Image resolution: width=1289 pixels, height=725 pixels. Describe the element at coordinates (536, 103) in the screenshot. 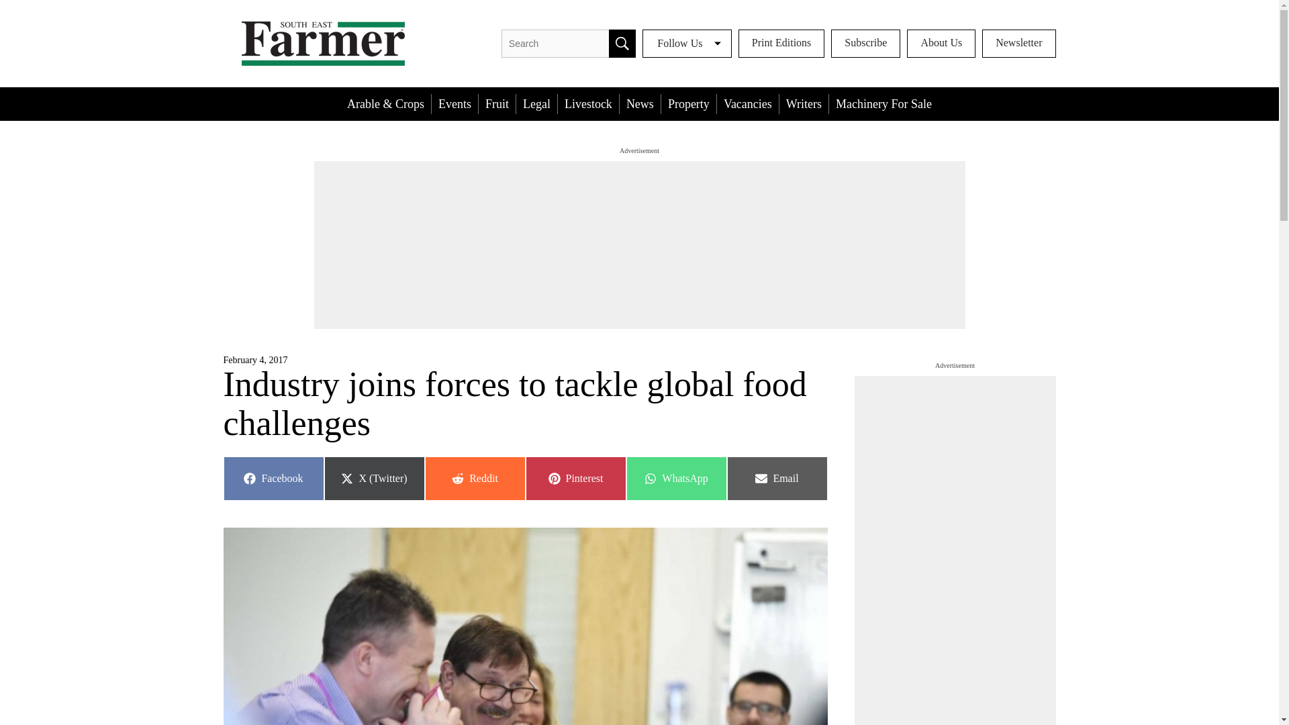

I see `Legal` at that location.